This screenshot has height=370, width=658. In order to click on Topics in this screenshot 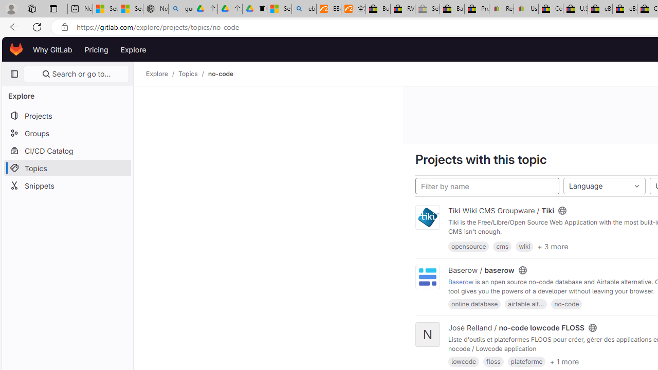, I will do `click(188, 74)`.